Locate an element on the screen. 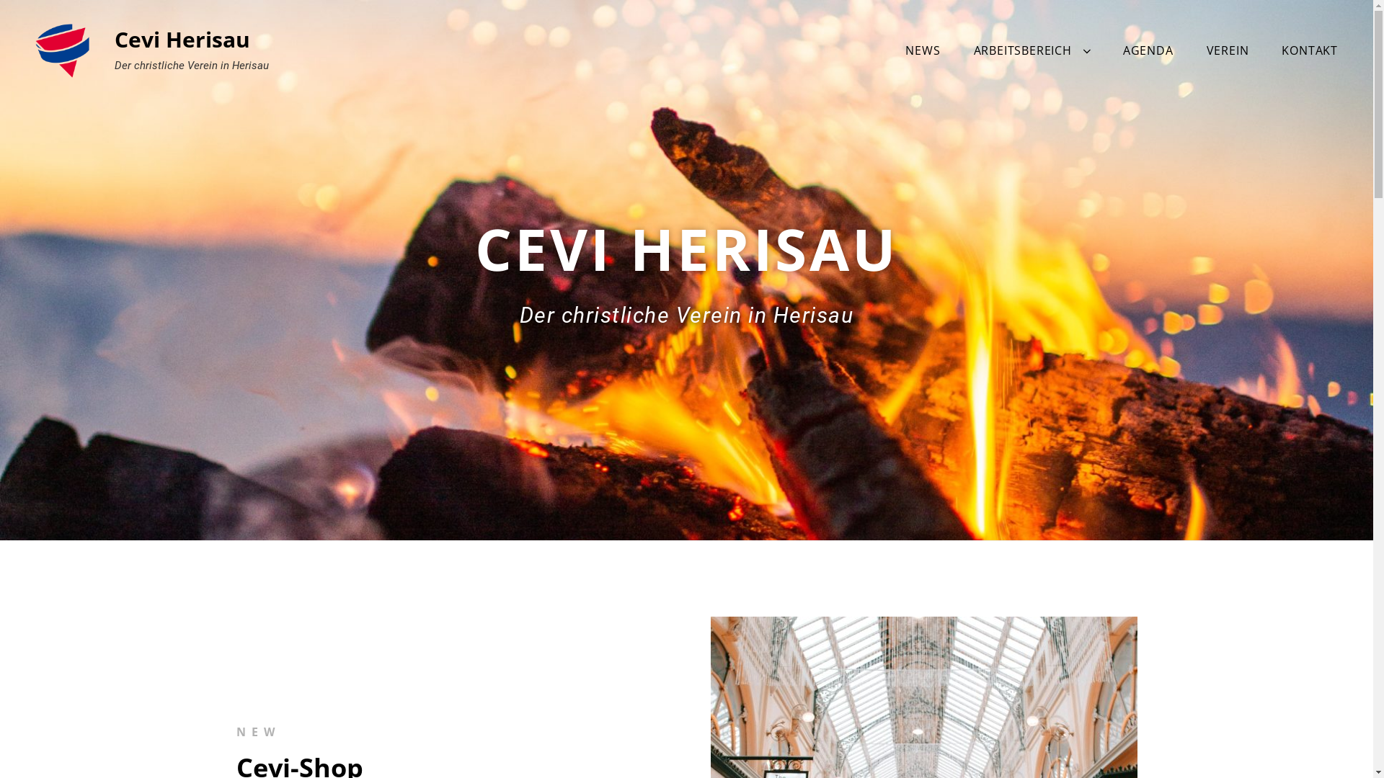  ARBEITSBEREICH is located at coordinates (1032, 50).